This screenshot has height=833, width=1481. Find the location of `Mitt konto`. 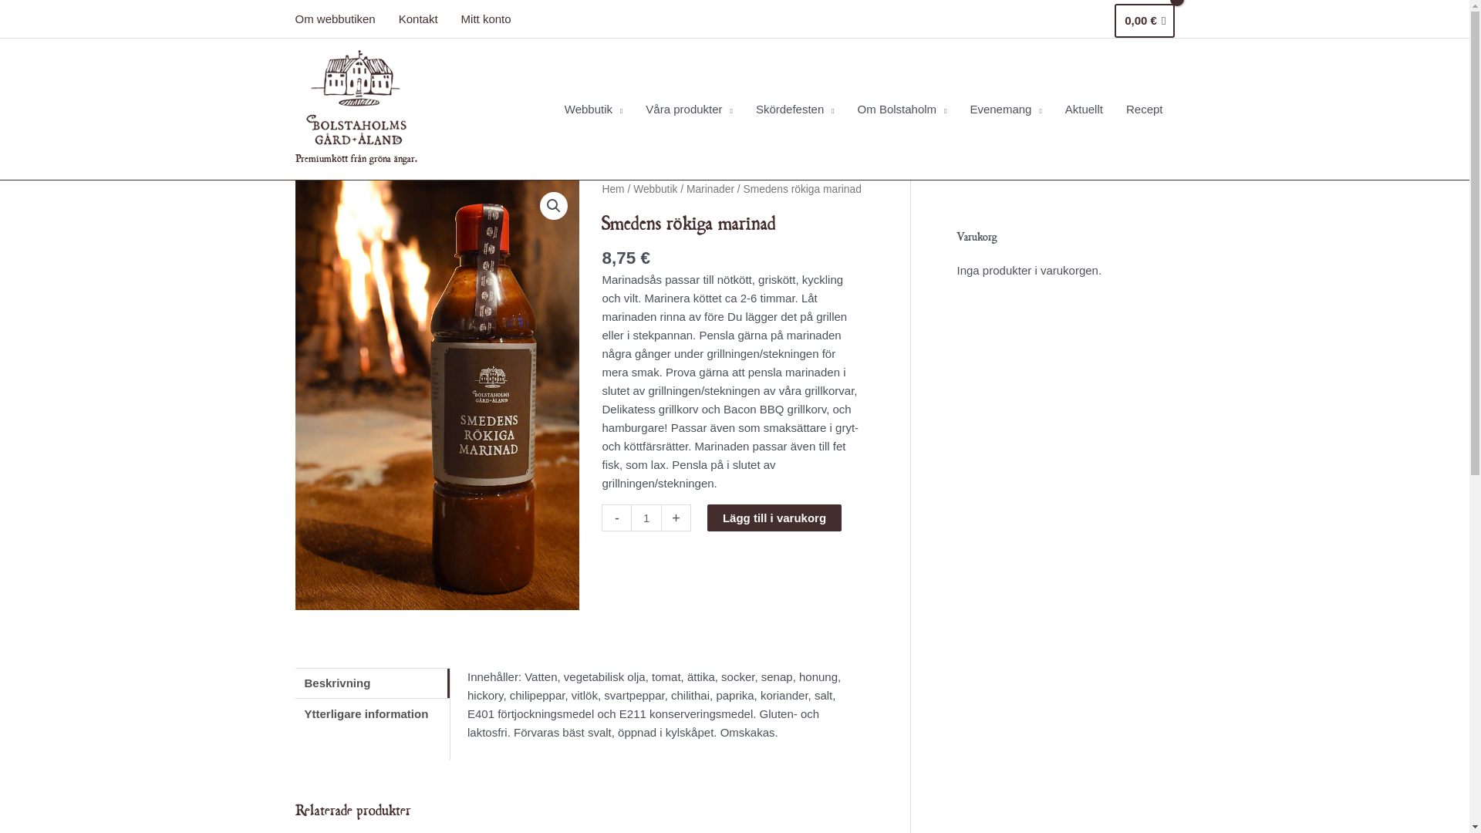

Mitt konto is located at coordinates (486, 19).